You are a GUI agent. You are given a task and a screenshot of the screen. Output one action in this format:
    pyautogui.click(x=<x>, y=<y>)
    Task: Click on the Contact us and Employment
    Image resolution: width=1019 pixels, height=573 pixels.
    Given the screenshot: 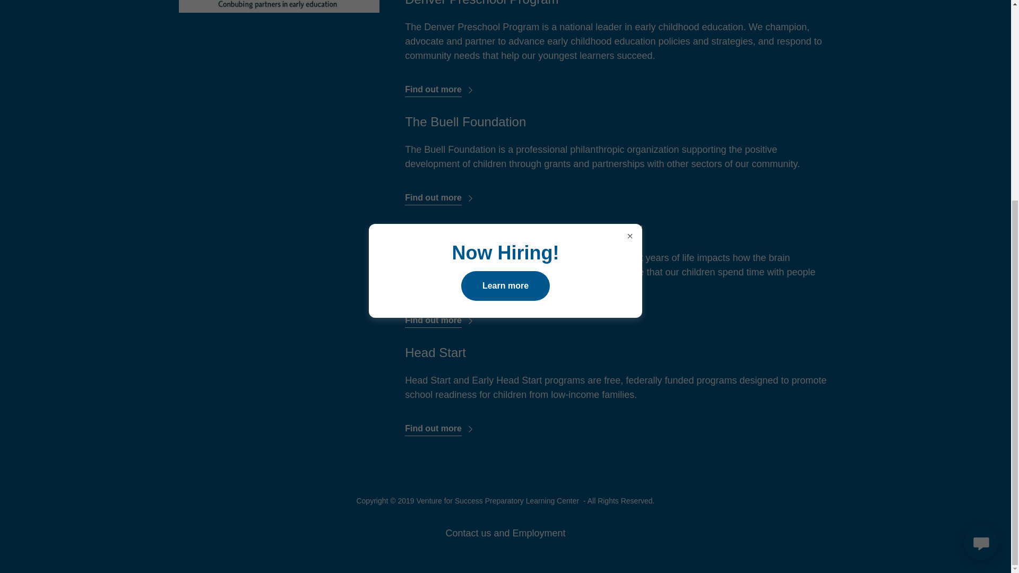 What is the action you would take?
    pyautogui.click(x=505, y=533)
    